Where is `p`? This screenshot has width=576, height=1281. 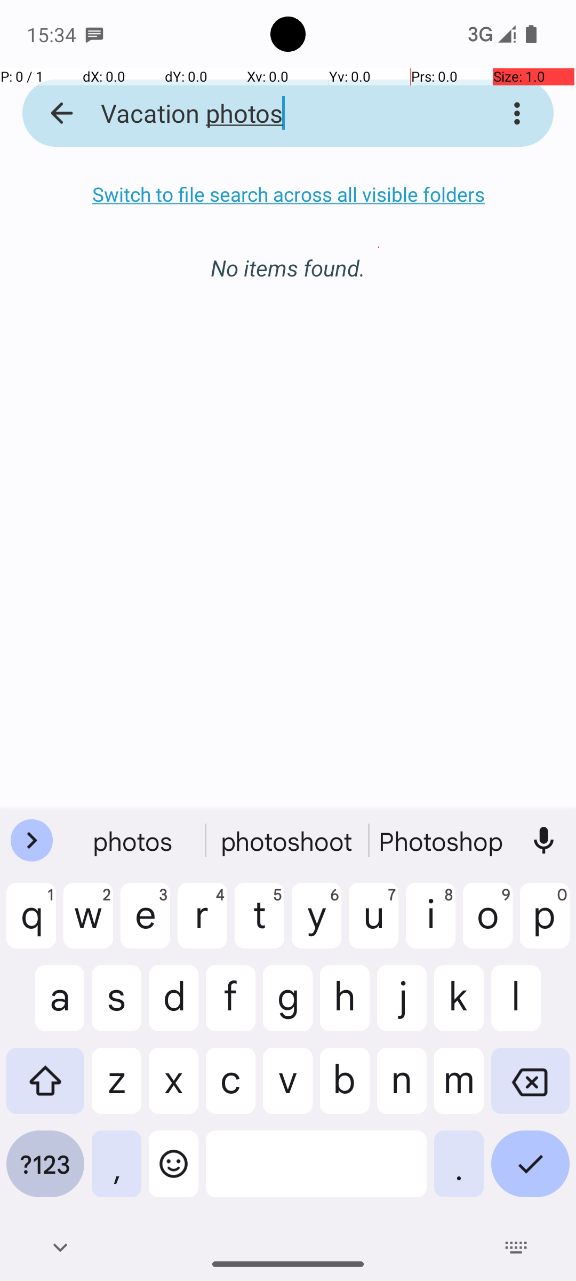 p is located at coordinates (545, 924).